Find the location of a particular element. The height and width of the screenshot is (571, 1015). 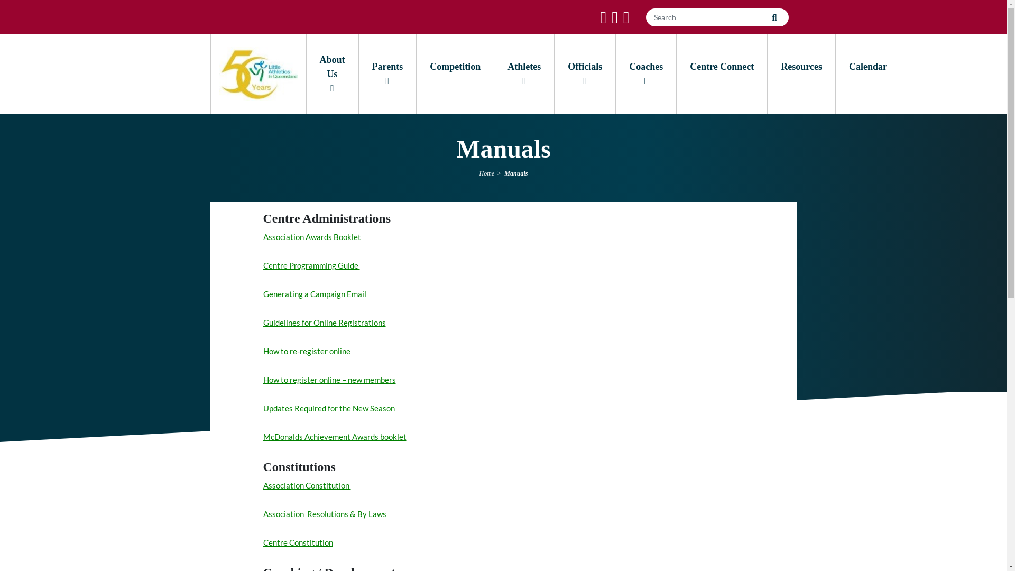

Resources is located at coordinates (801, 74).